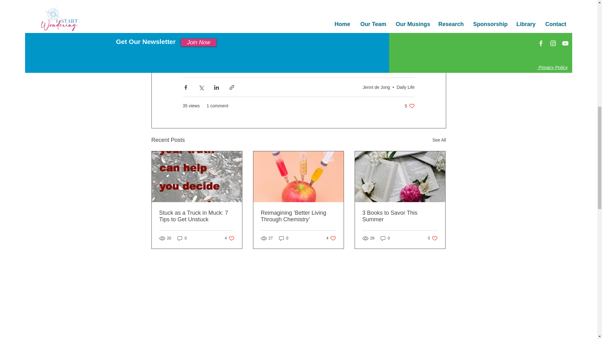 This screenshot has width=602, height=339. What do you see at coordinates (199, 28) in the screenshot?
I see `older women` at bounding box center [199, 28].